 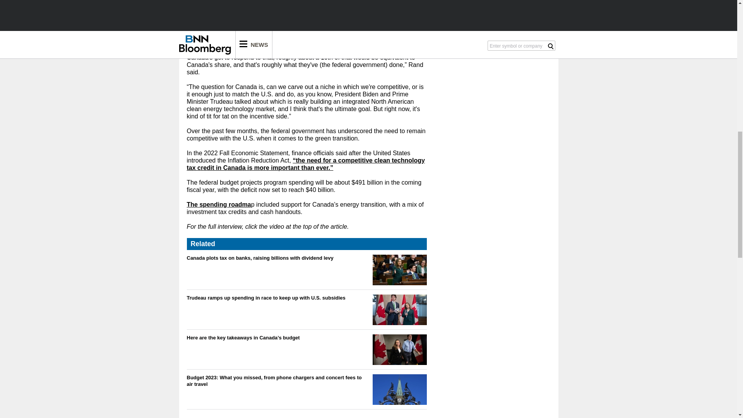 What do you see at coordinates (399, 389) in the screenshot?
I see `Ottawa` at bounding box center [399, 389].